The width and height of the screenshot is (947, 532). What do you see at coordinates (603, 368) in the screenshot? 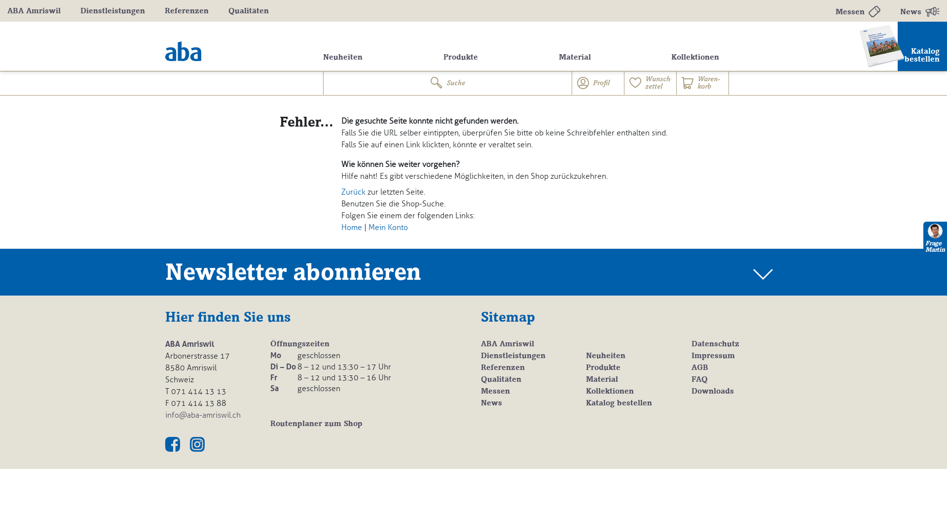
I see `Produkte` at bounding box center [603, 368].